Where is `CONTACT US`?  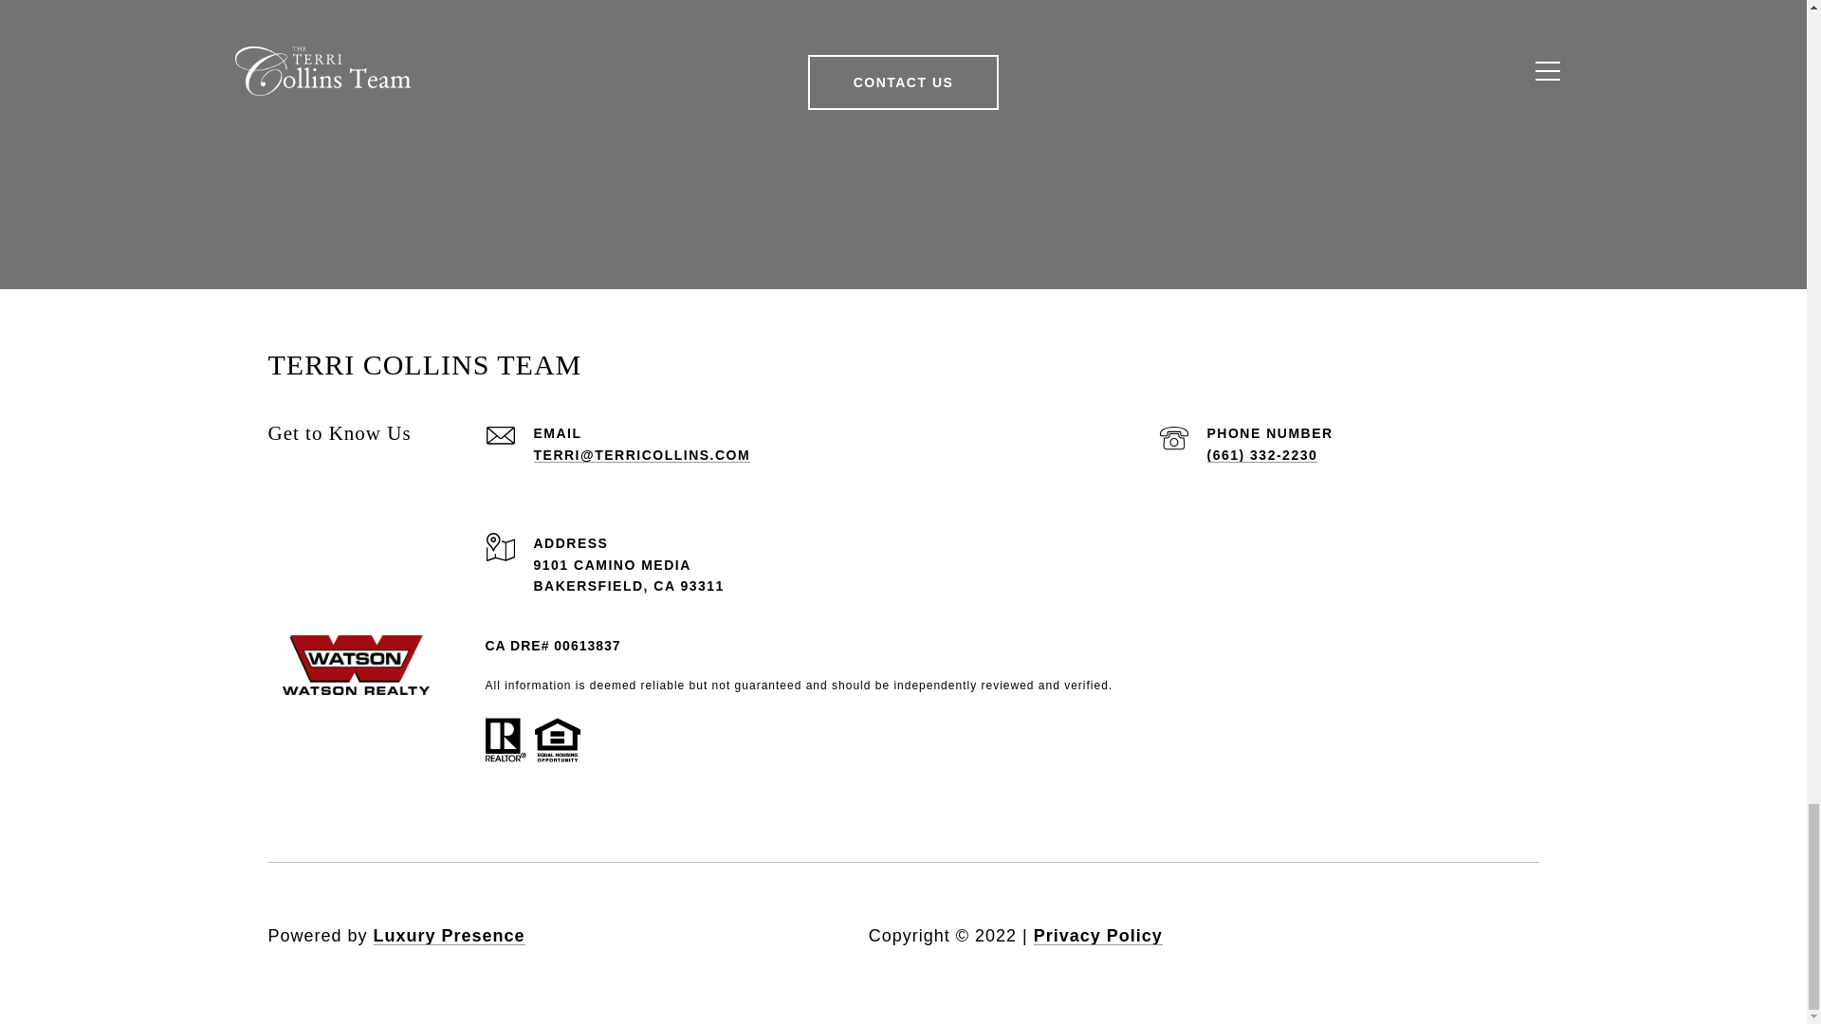
CONTACT US is located at coordinates (904, 82).